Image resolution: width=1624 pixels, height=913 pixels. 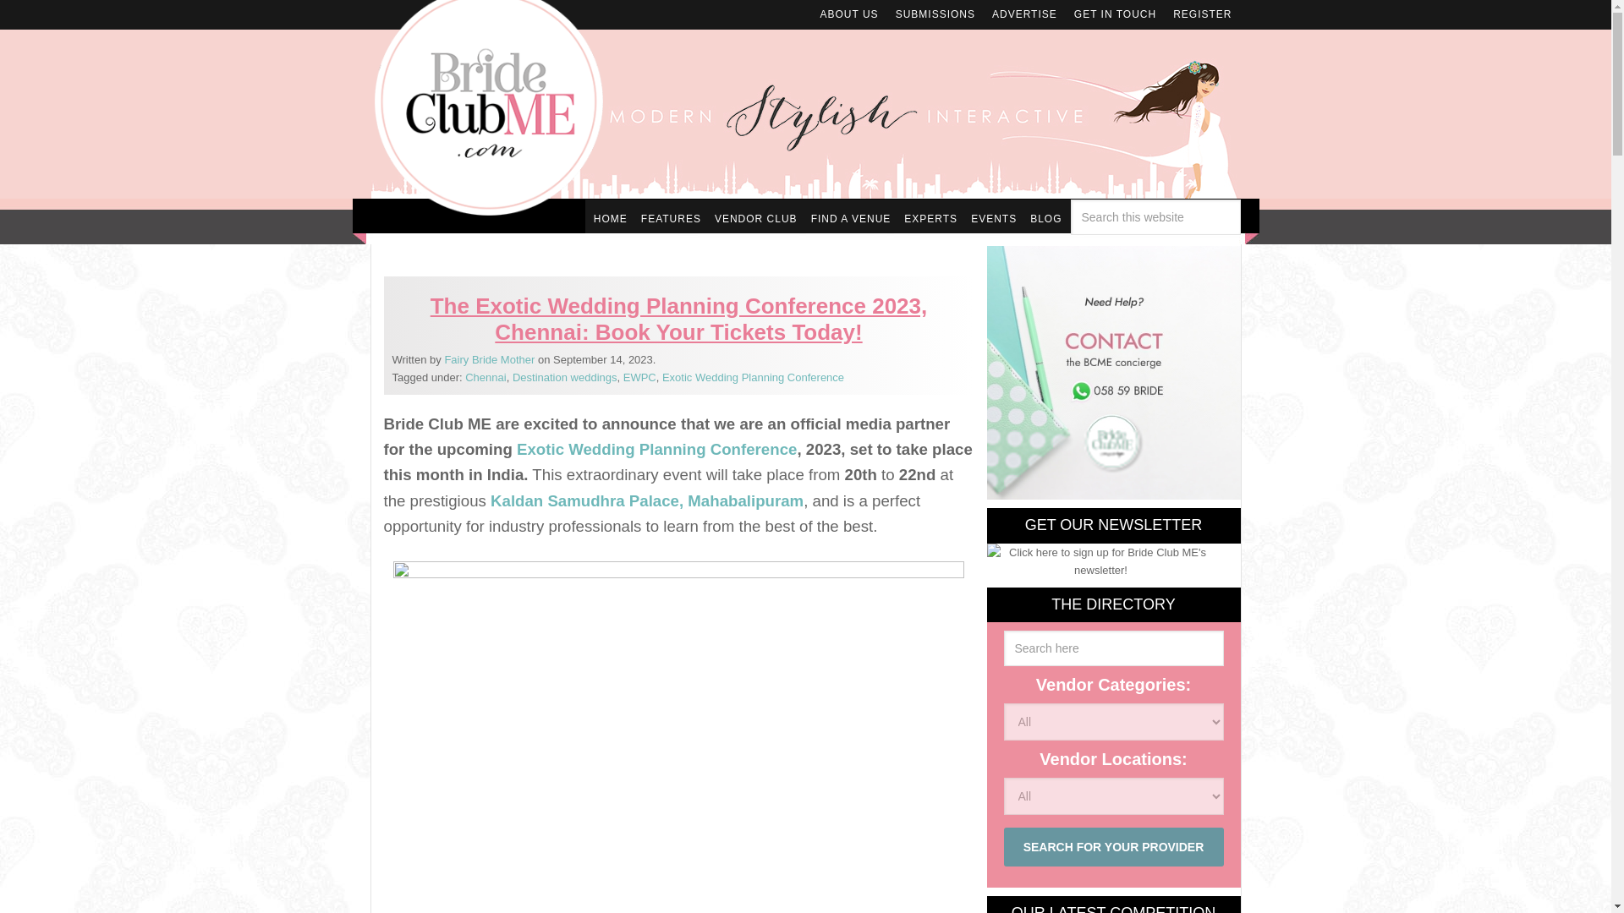 I want to click on REGISTER, so click(x=1202, y=14).